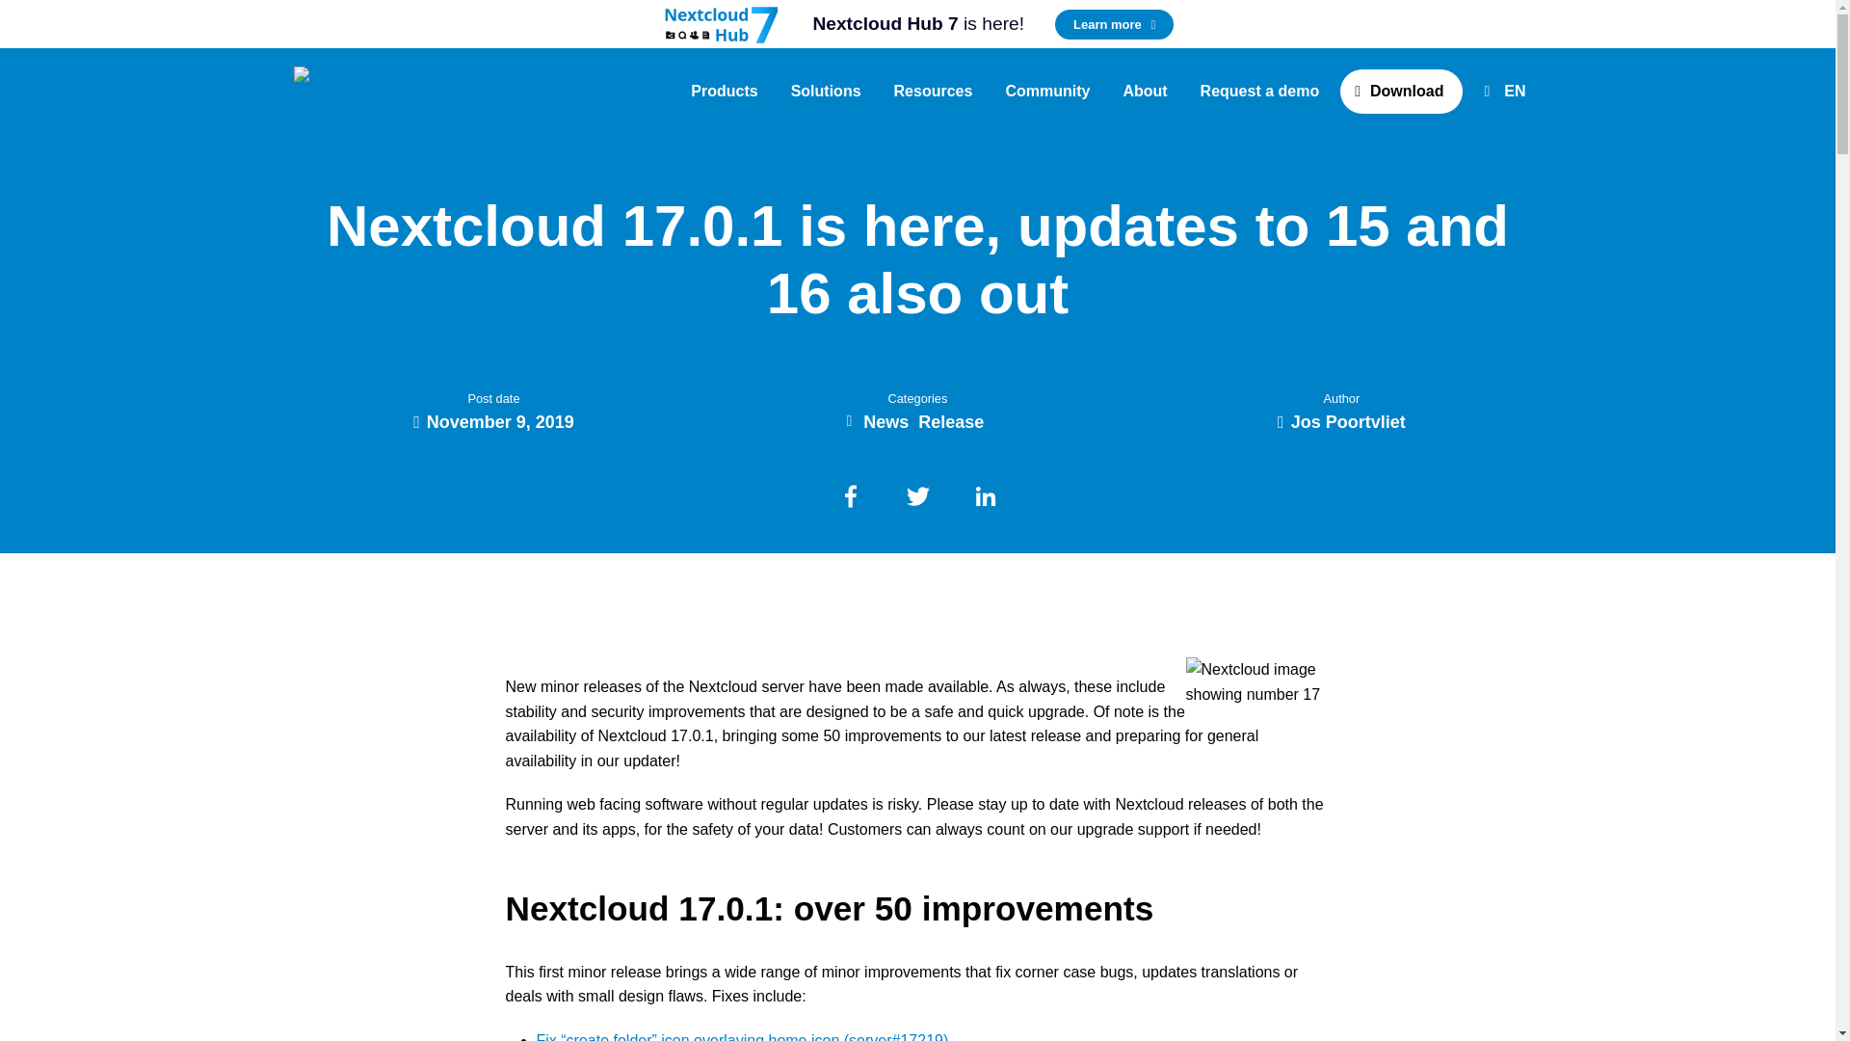  Describe the element at coordinates (724, 91) in the screenshot. I see `Products` at that location.